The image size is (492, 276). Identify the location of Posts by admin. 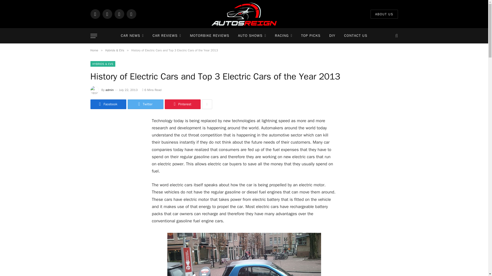
(110, 90).